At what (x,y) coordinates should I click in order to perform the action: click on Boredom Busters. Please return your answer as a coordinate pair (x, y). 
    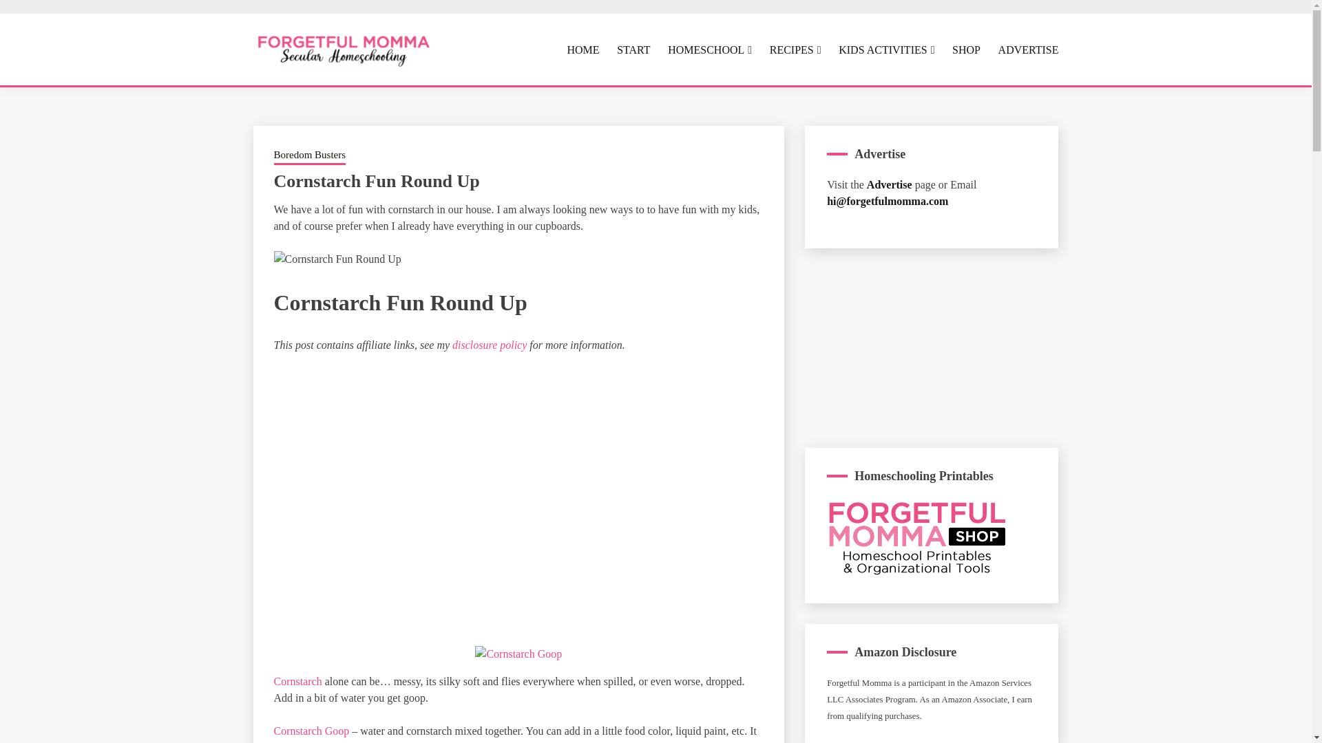
    Looking at the image, I should click on (310, 155).